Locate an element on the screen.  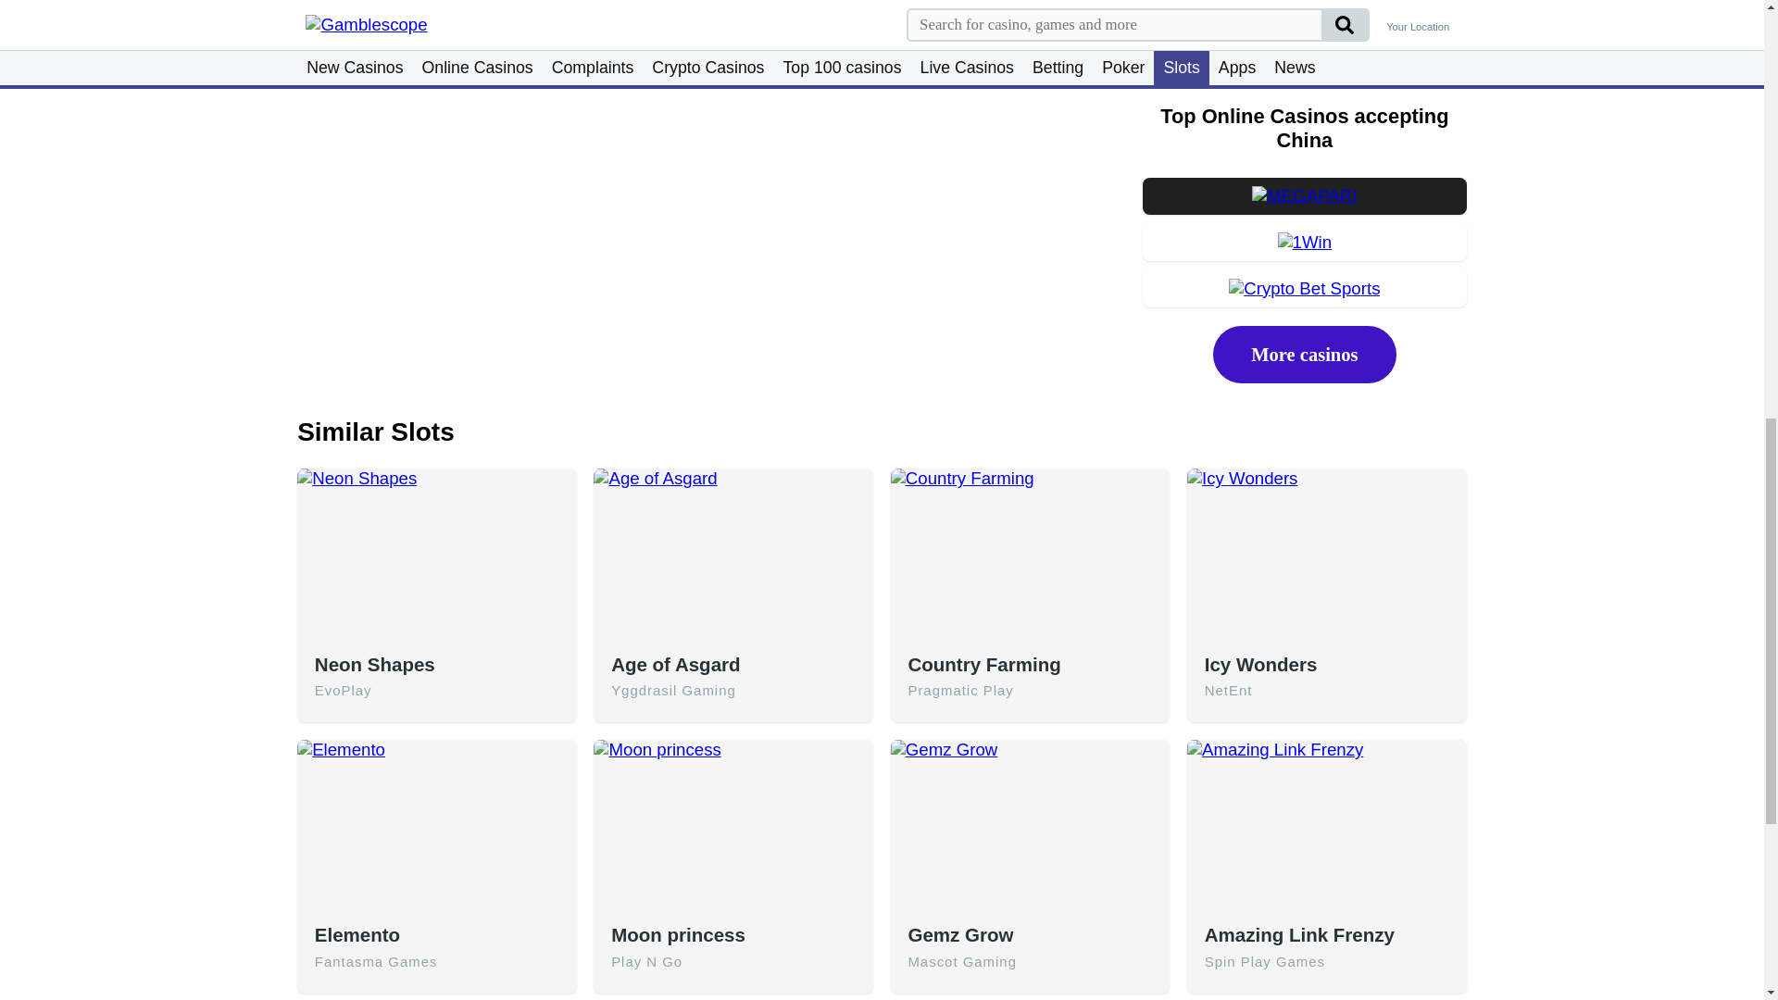
Crypto Bet Sports is located at coordinates (1304, 289).